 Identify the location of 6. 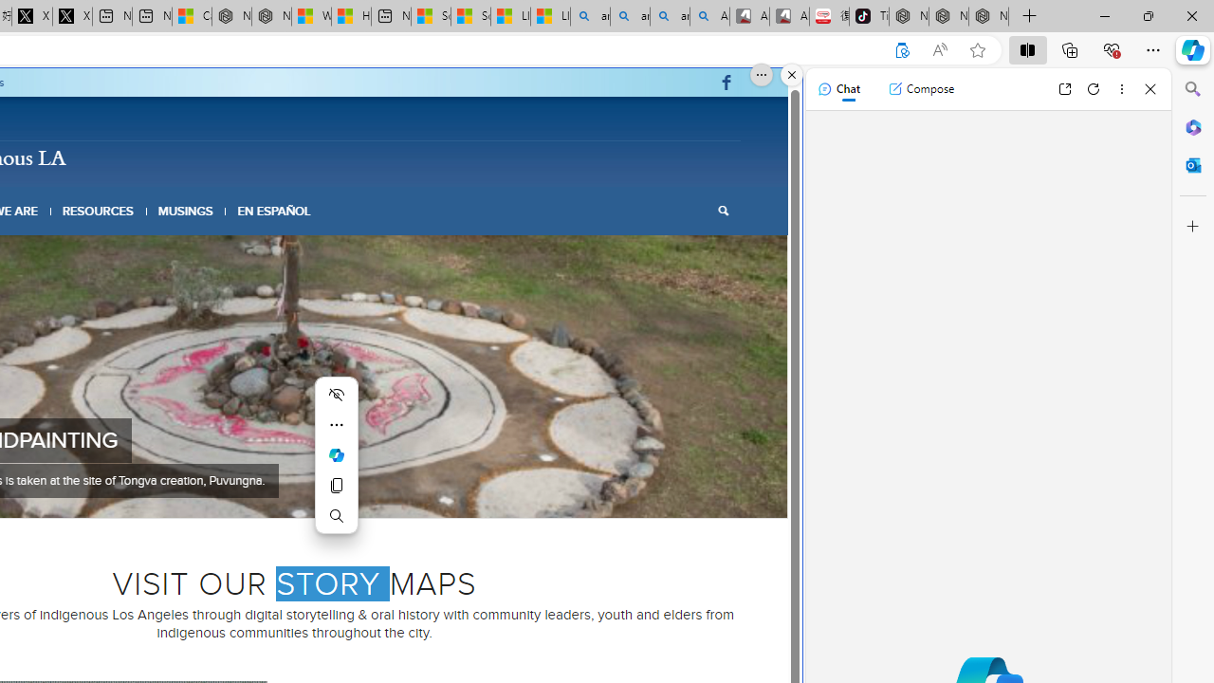
(317, 493).